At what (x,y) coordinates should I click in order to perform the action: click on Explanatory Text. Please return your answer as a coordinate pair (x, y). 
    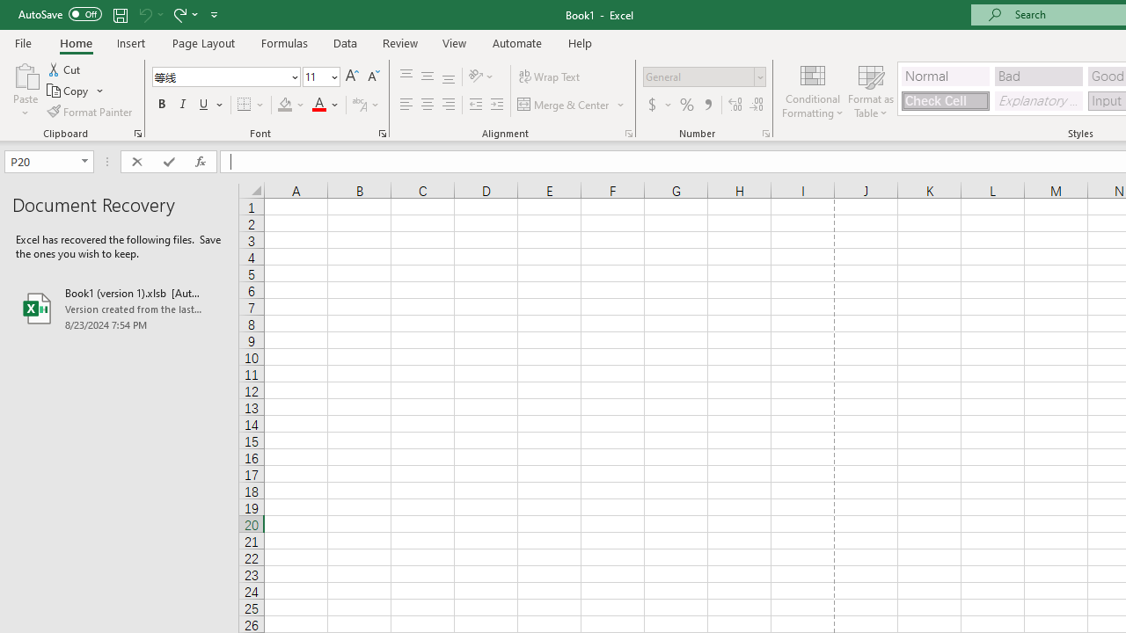
    Looking at the image, I should click on (1038, 100).